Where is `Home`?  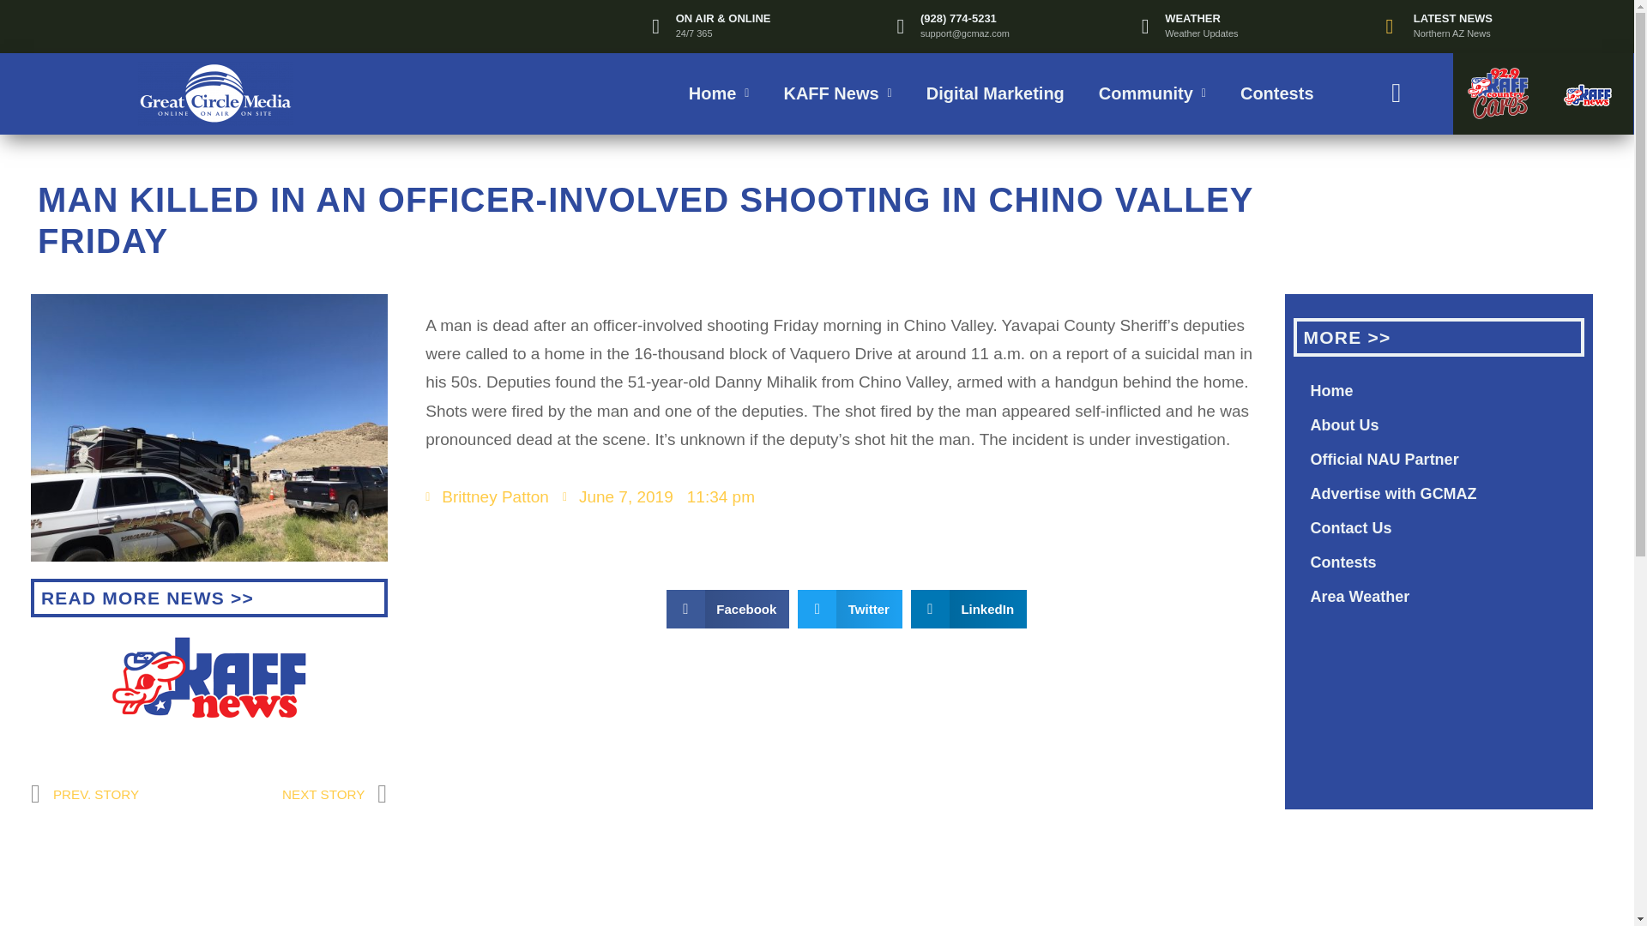 Home is located at coordinates (719, 93).